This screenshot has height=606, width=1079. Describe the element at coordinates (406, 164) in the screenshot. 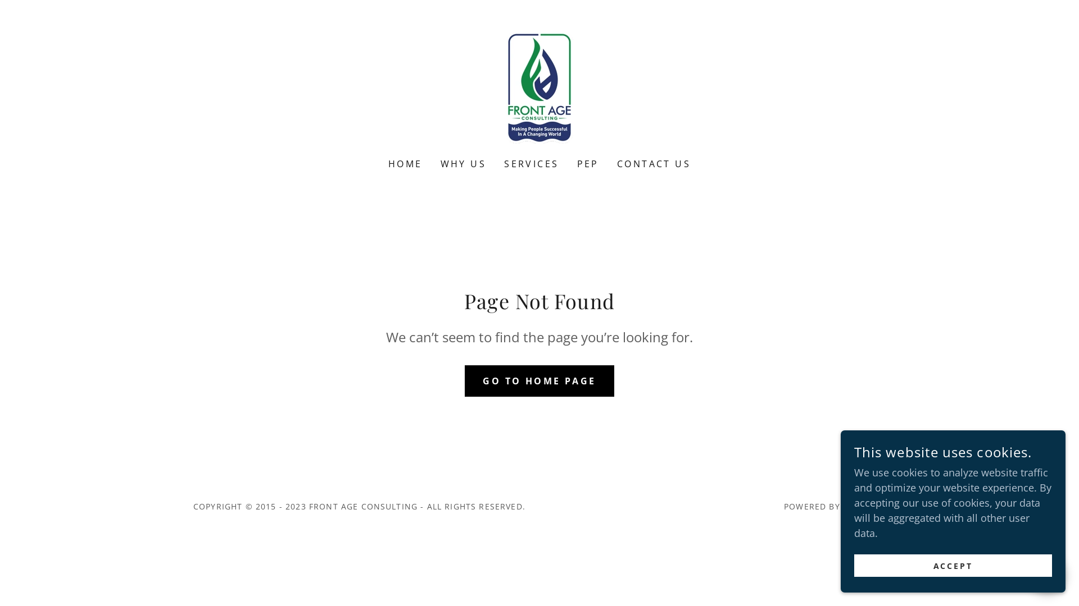

I see `HOME` at that location.